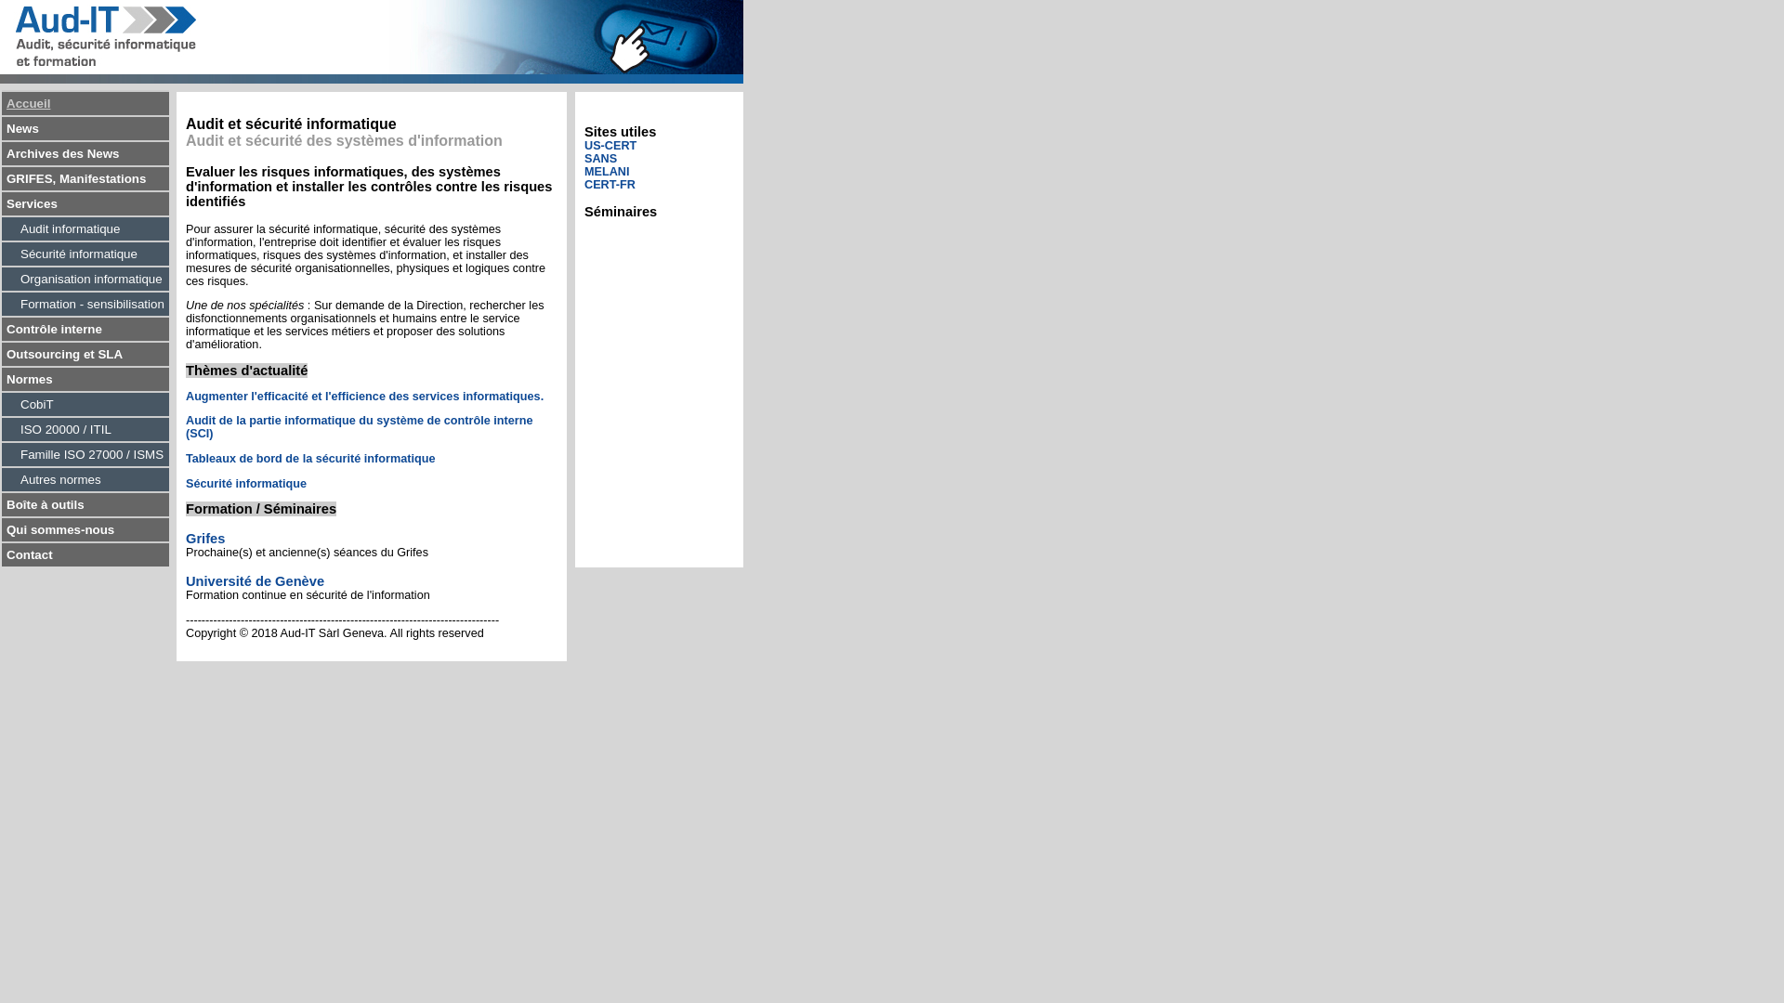 The width and height of the screenshot is (1784, 1003). I want to click on News, so click(85, 128).